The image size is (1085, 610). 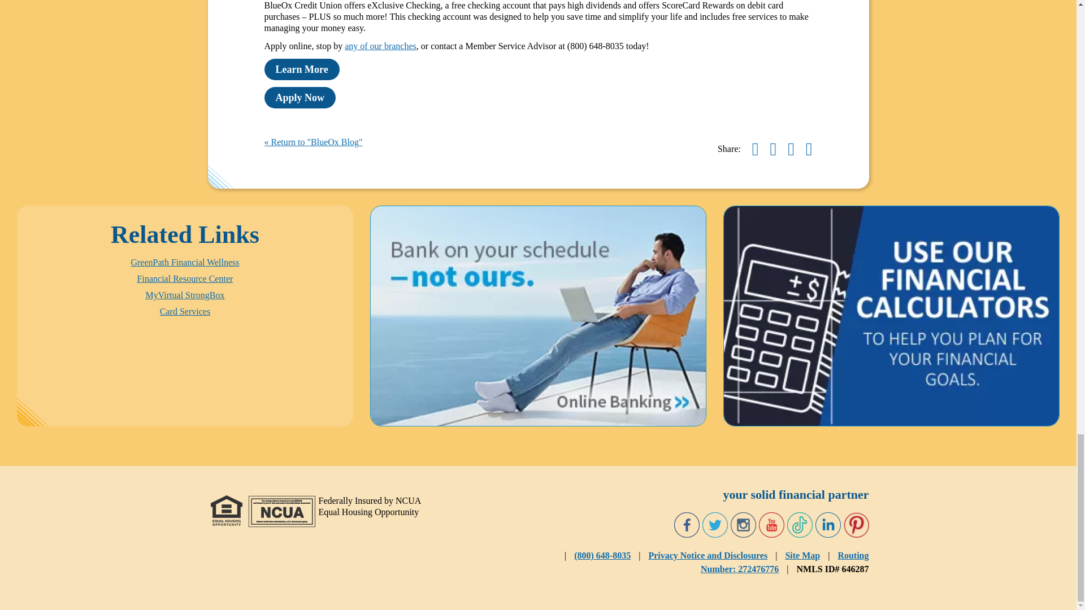 I want to click on BlueOx Credit Union Online Banking, so click(x=538, y=316).